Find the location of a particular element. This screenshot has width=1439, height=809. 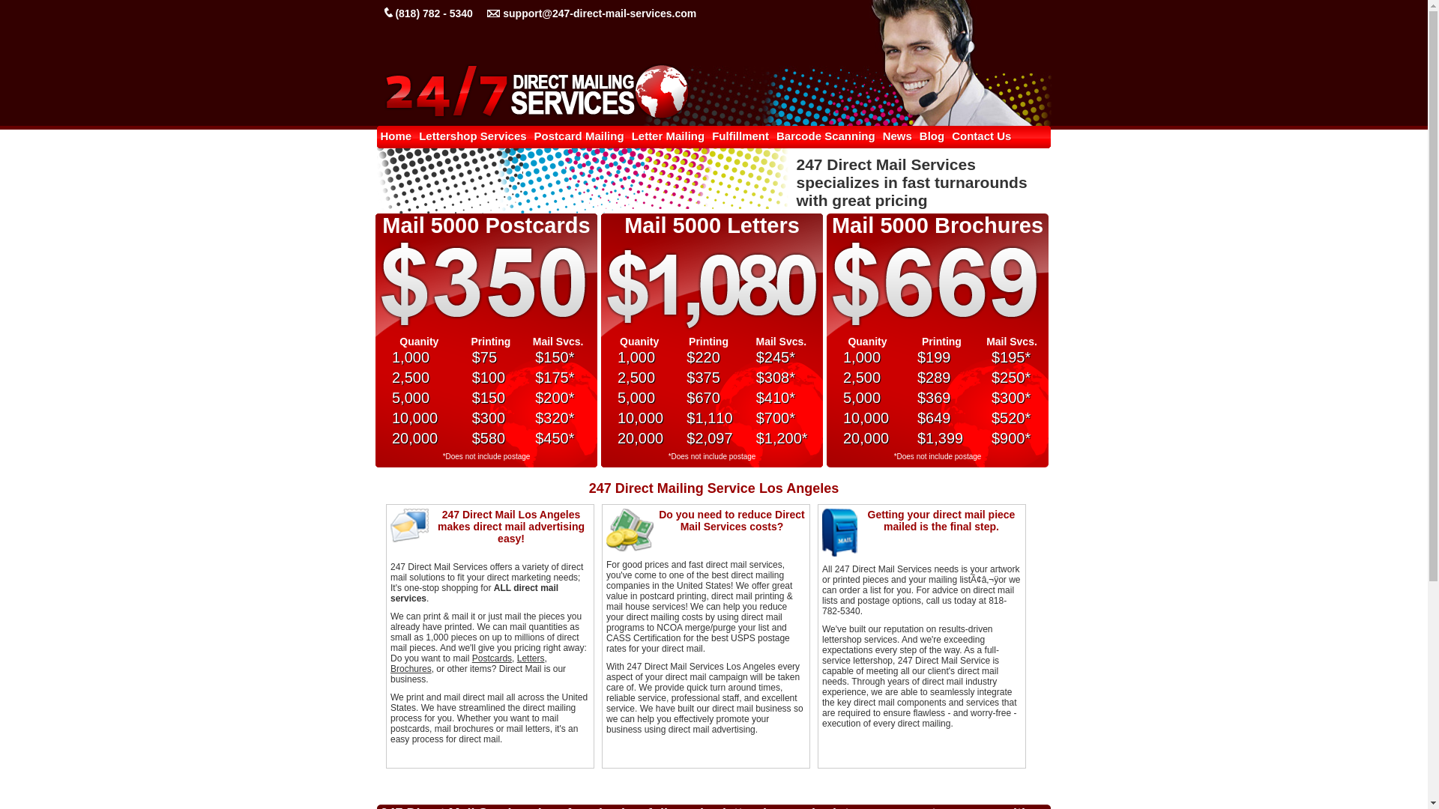

Brochures is located at coordinates (411, 669).